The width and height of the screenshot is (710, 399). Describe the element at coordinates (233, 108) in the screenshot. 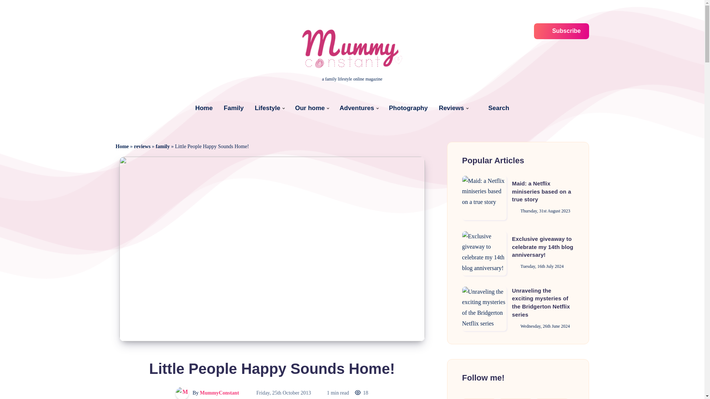

I see `Family` at that location.